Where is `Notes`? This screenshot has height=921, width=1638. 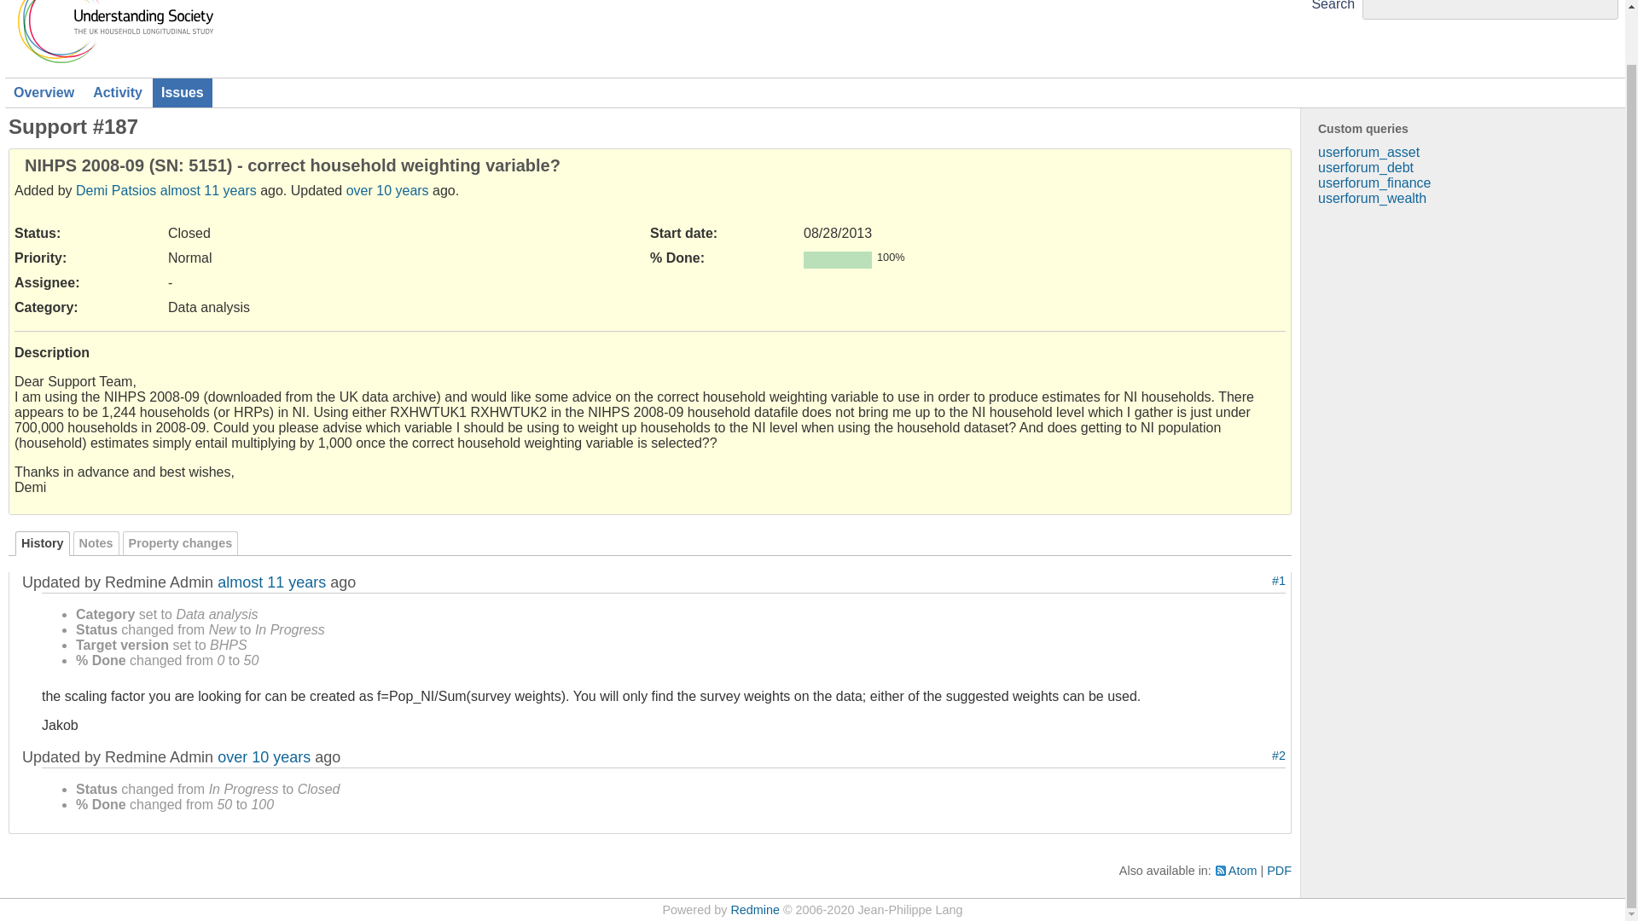
Notes is located at coordinates (96, 544).